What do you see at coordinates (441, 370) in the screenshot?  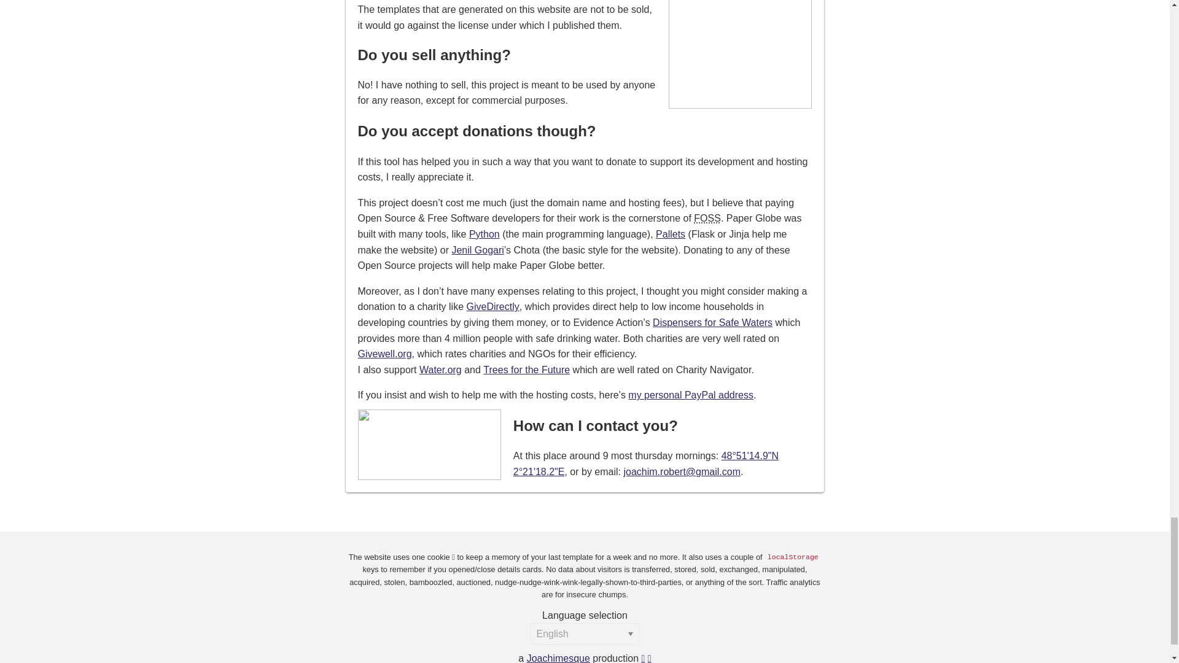 I see `Water.org` at bounding box center [441, 370].